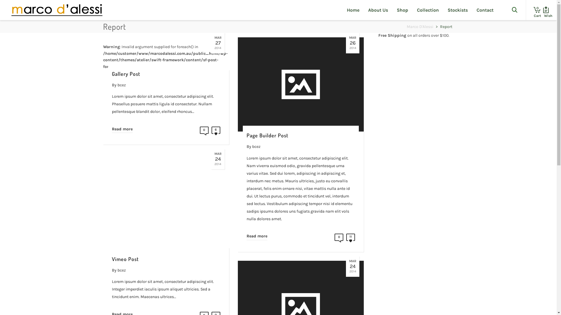 This screenshot has height=315, width=561. I want to click on View your wishlist, so click(546, 10).